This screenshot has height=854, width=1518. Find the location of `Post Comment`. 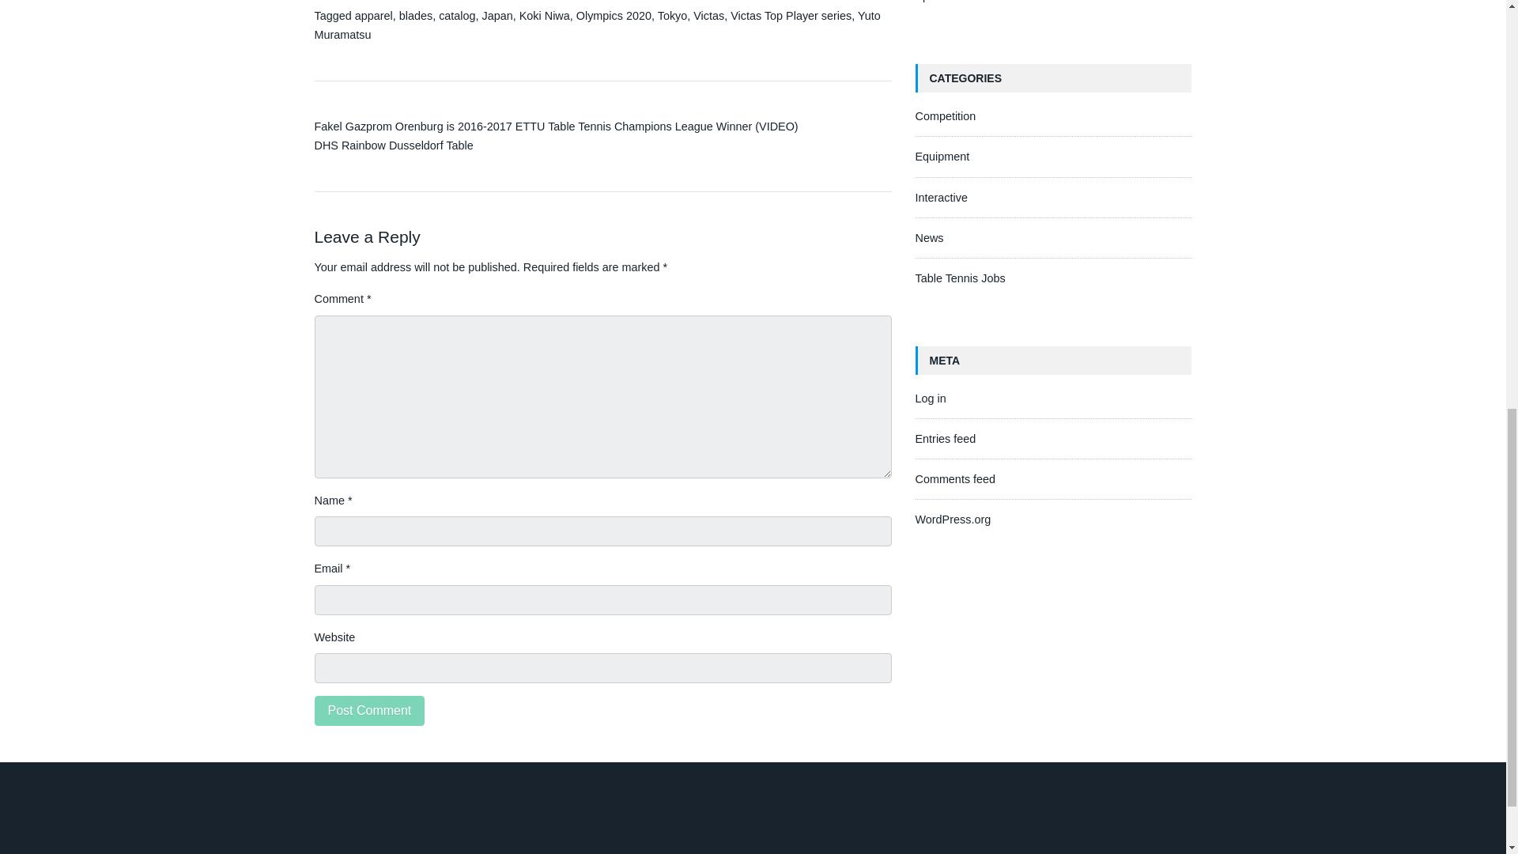

Post Comment is located at coordinates (369, 711).